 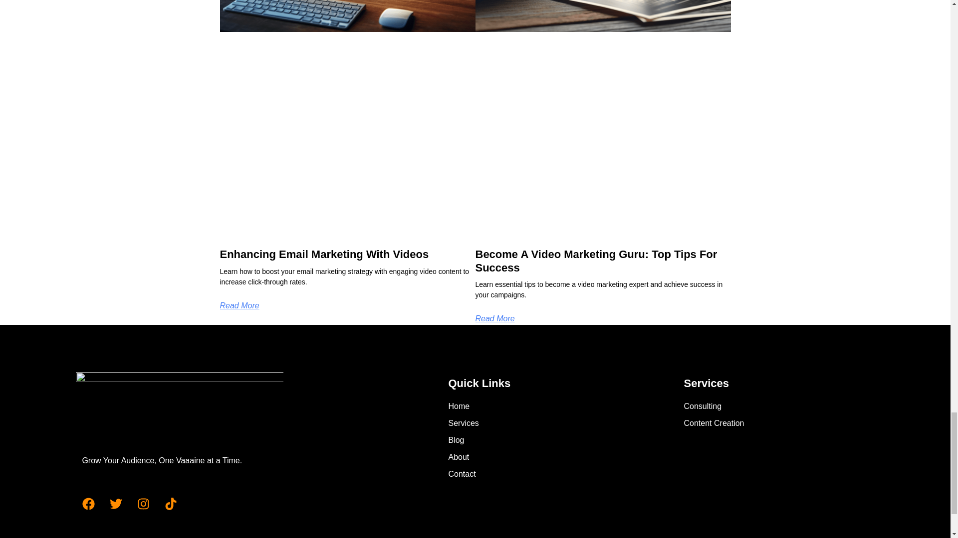 What do you see at coordinates (511, 440) in the screenshot?
I see `Blog` at bounding box center [511, 440].